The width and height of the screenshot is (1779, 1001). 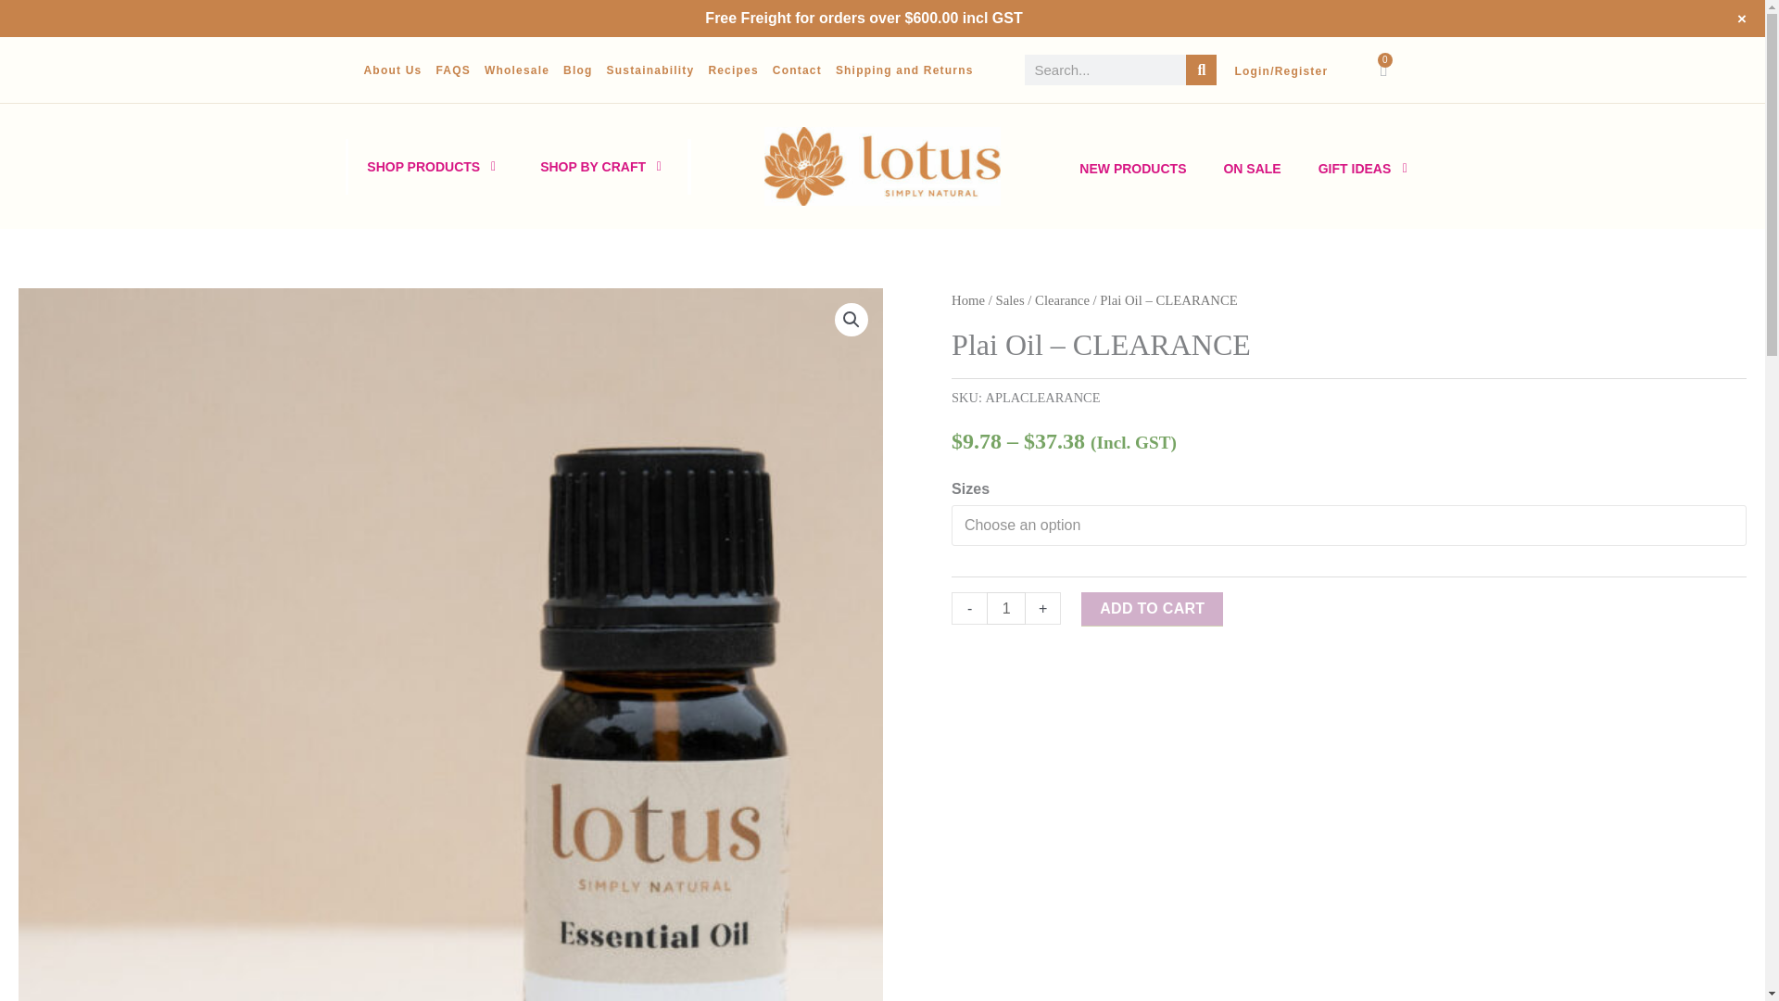 What do you see at coordinates (650, 70) in the screenshot?
I see `Sustainability` at bounding box center [650, 70].